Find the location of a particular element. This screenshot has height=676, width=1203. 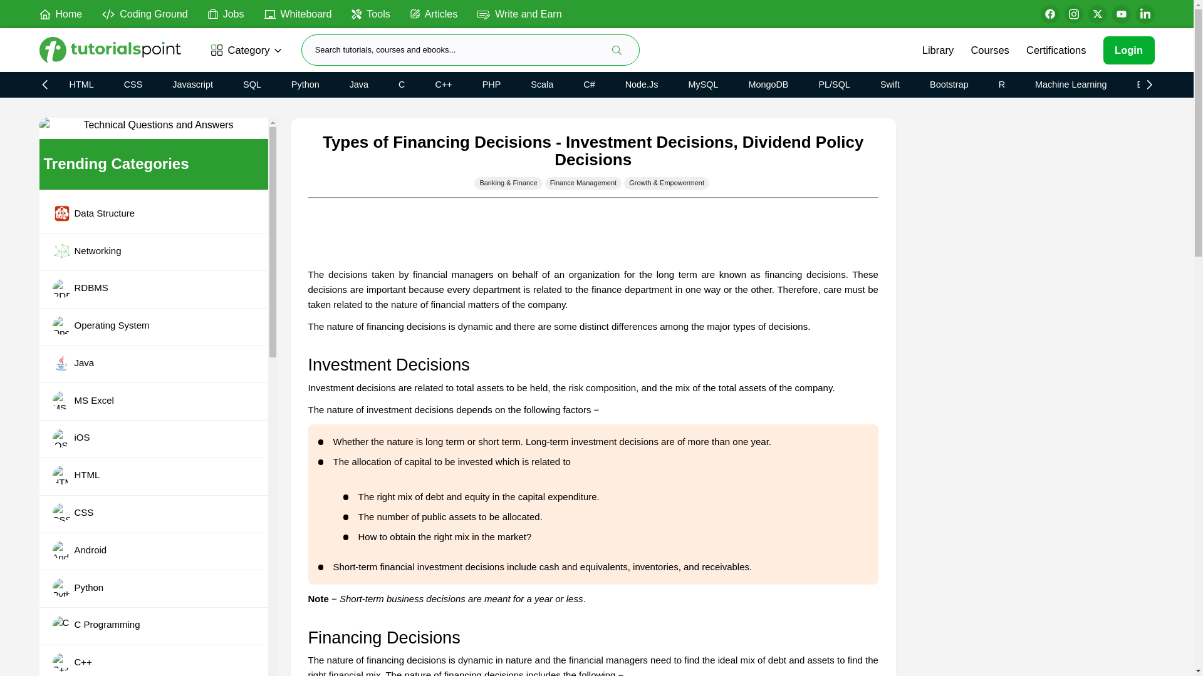

Switch theme is located at coordinates (1008, 14).